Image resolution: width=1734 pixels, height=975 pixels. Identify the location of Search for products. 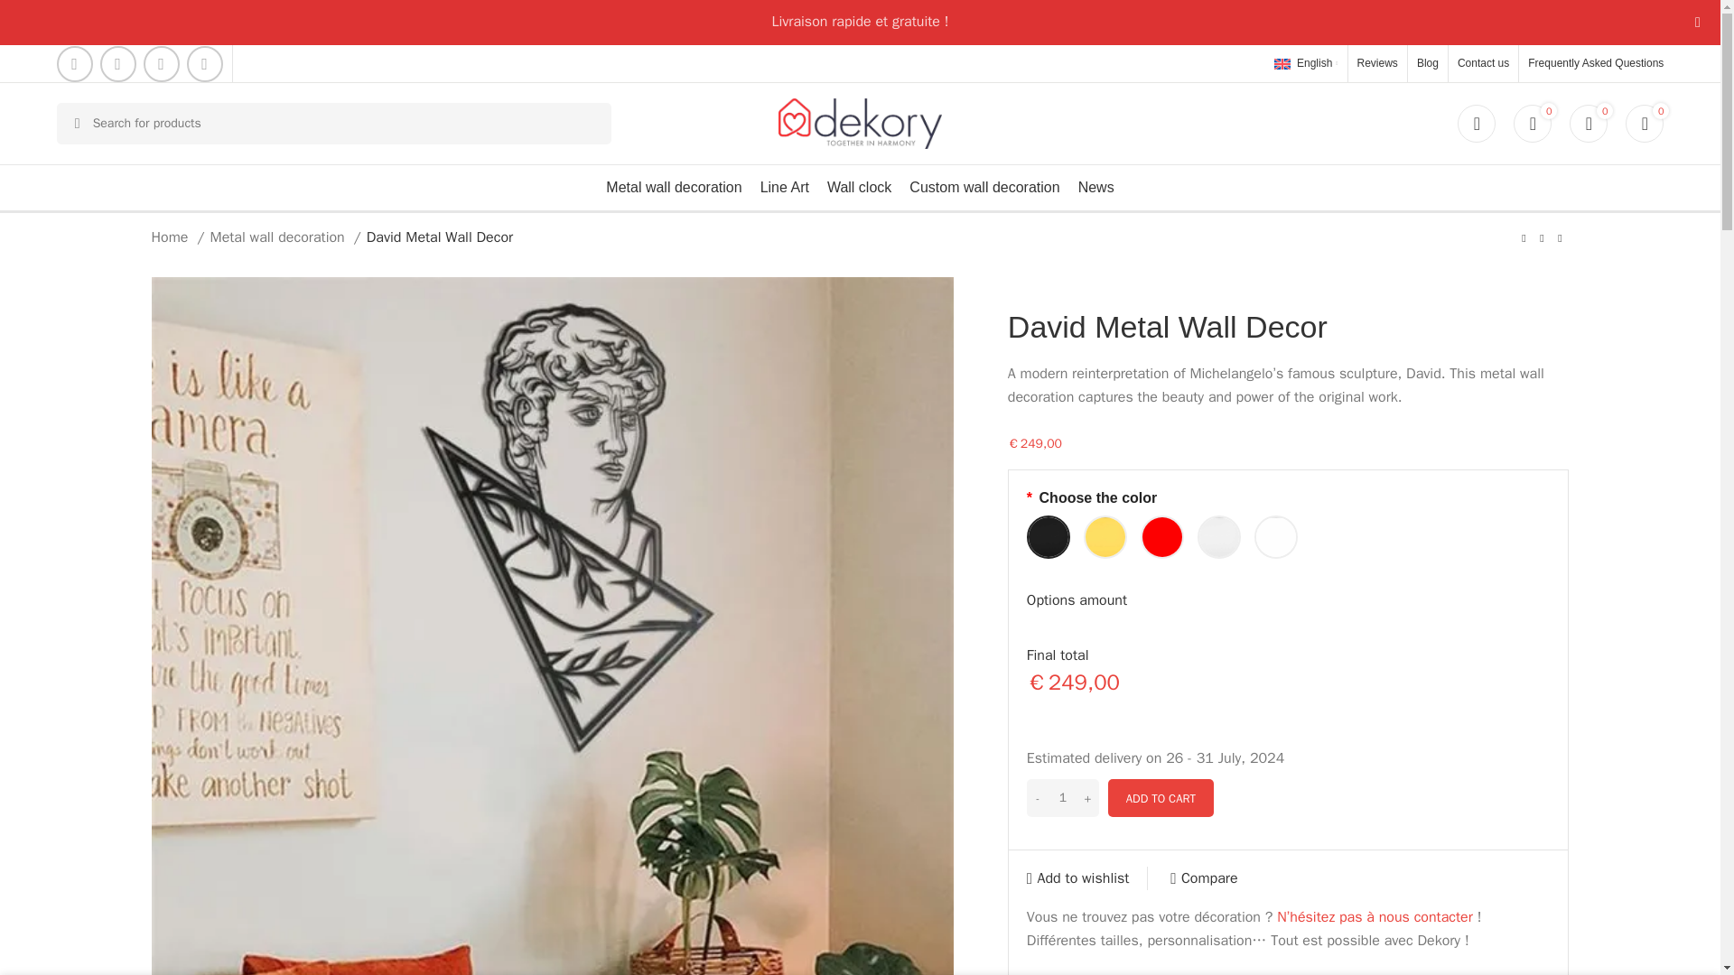
(334, 123).